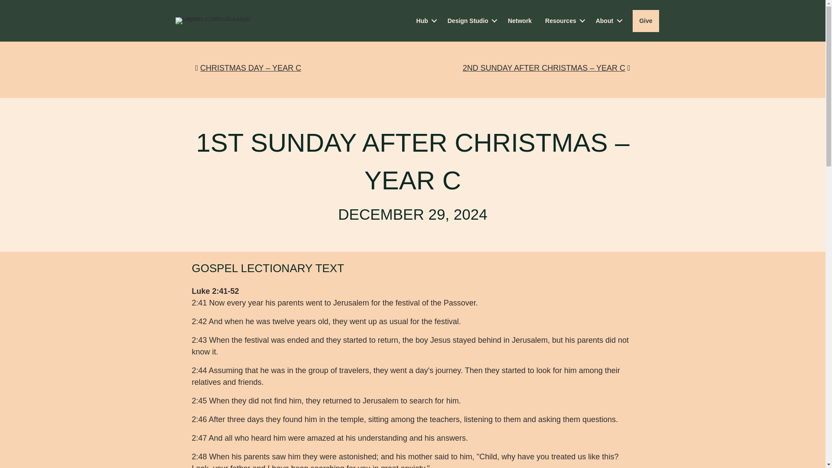  What do you see at coordinates (646, 20) in the screenshot?
I see `Give` at bounding box center [646, 20].